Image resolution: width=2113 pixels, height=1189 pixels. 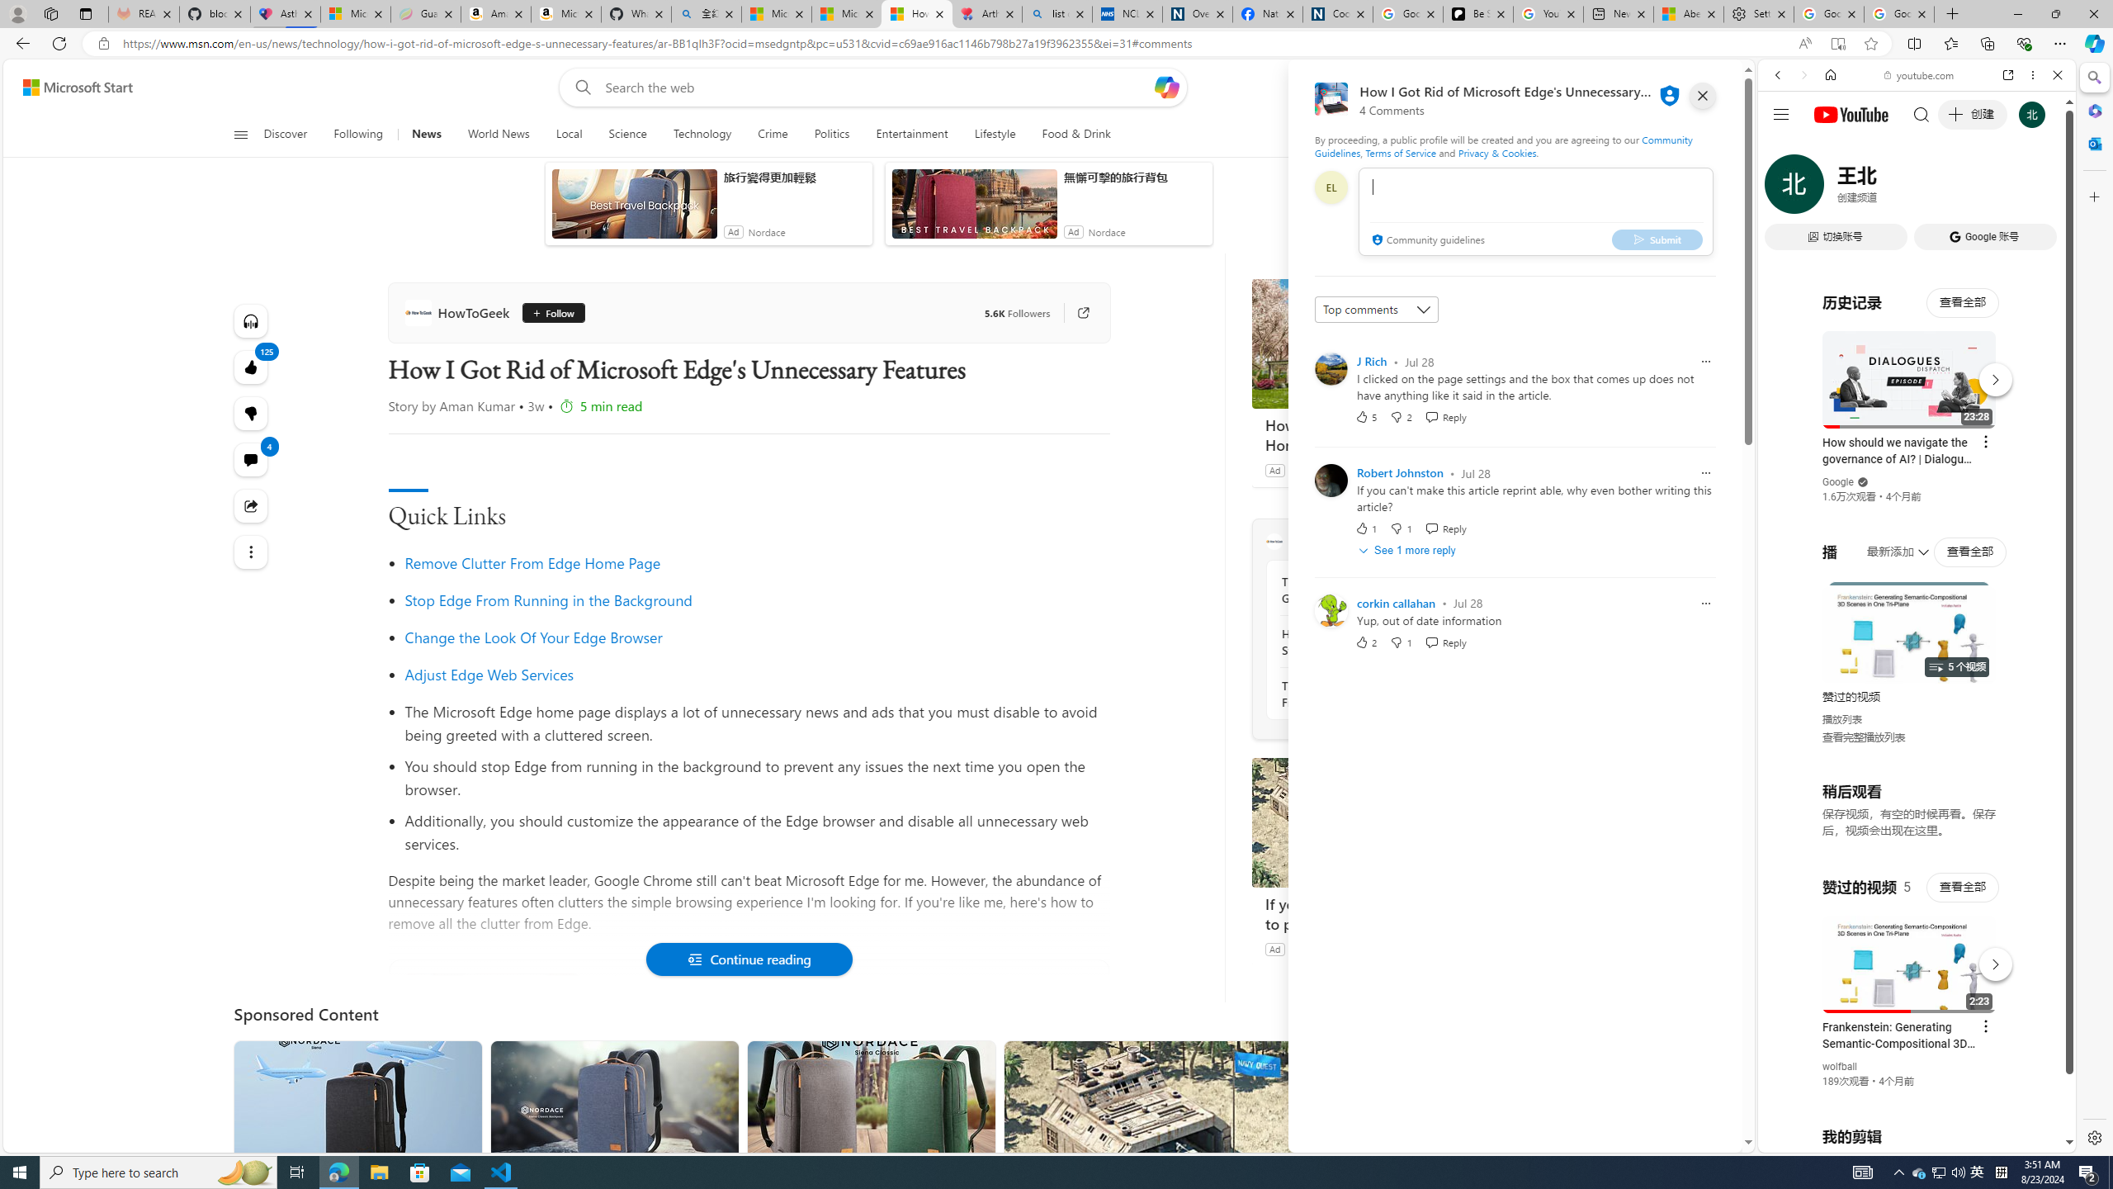 What do you see at coordinates (1056, 14) in the screenshot?
I see `list of asthma inhalers uk - Search` at bounding box center [1056, 14].